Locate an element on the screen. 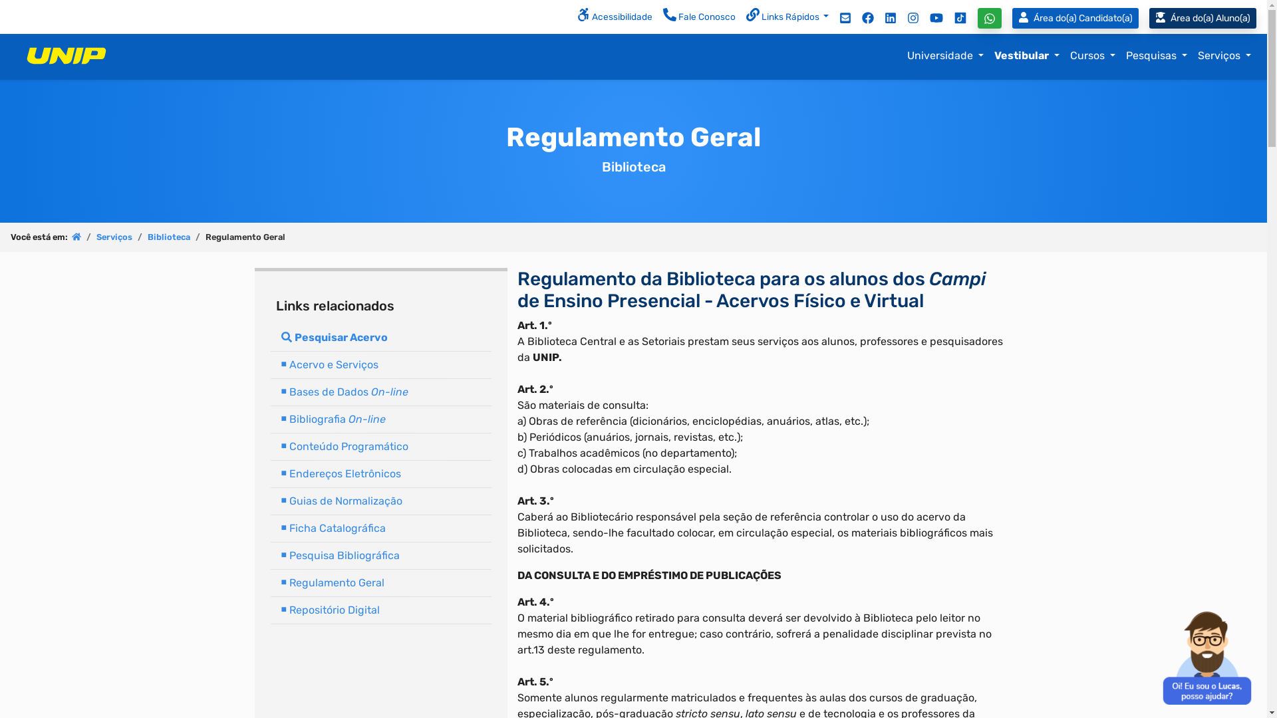  Candidato(a) is located at coordinates (1078, 19).